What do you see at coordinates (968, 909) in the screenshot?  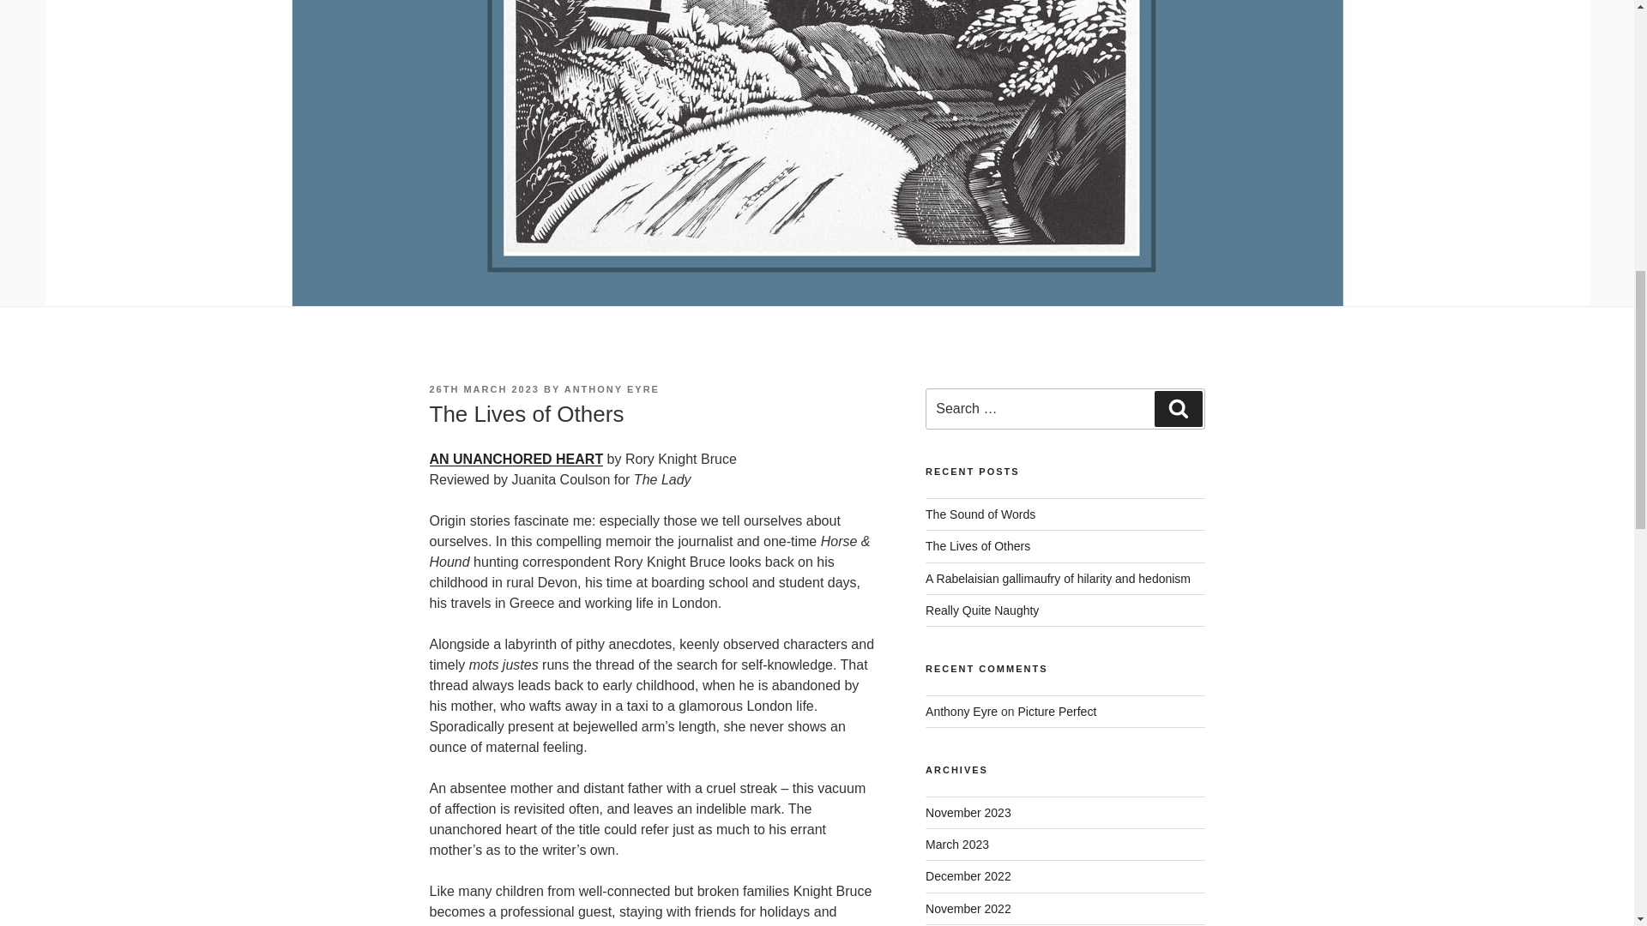 I see `November 2022` at bounding box center [968, 909].